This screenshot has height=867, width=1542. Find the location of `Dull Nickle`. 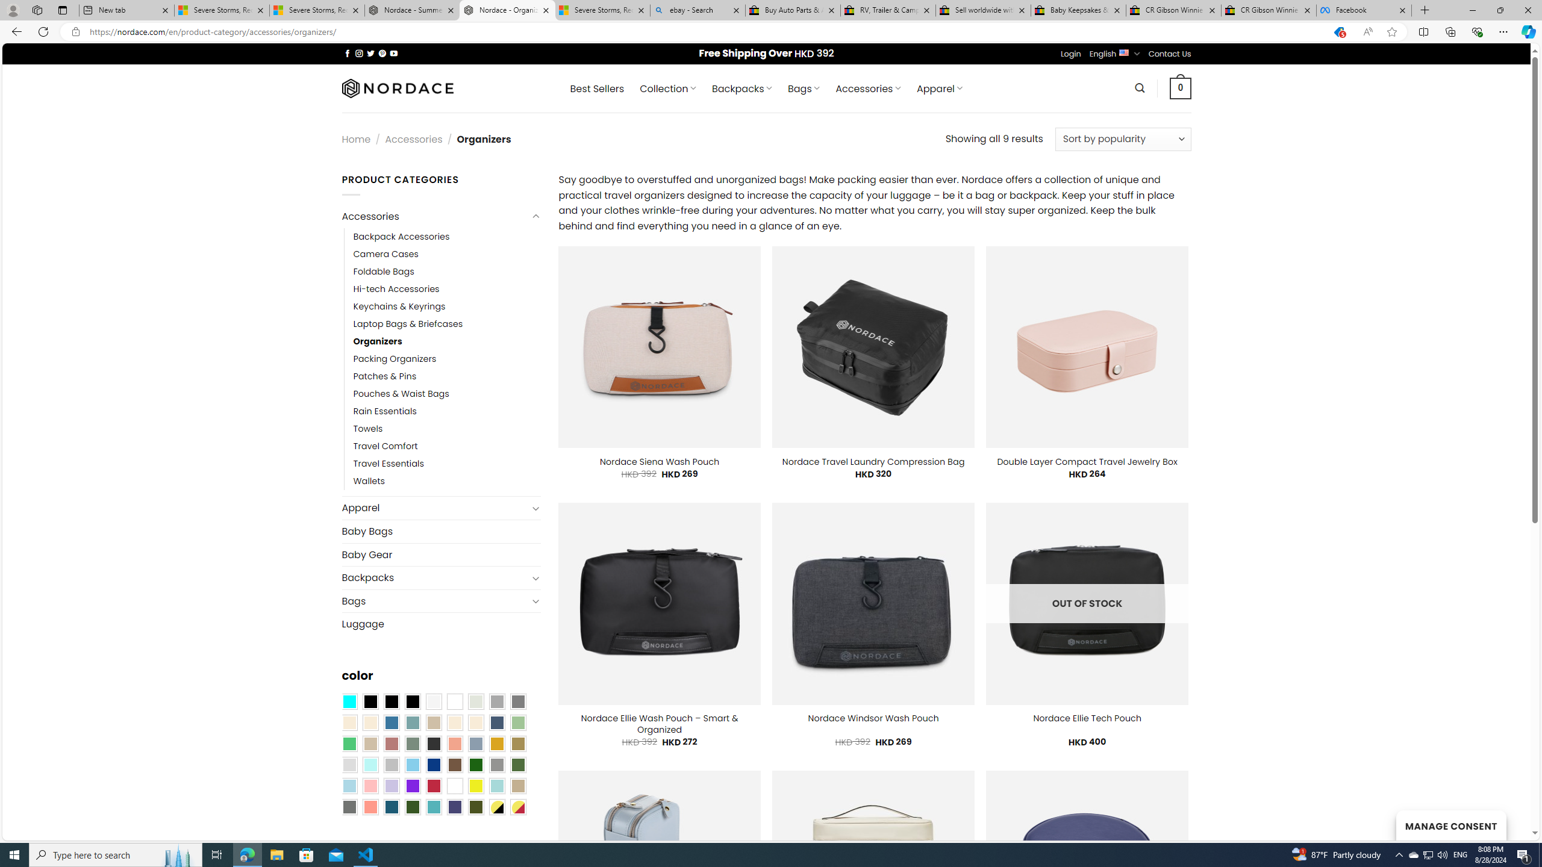

Dull Nickle is located at coordinates (349, 807).